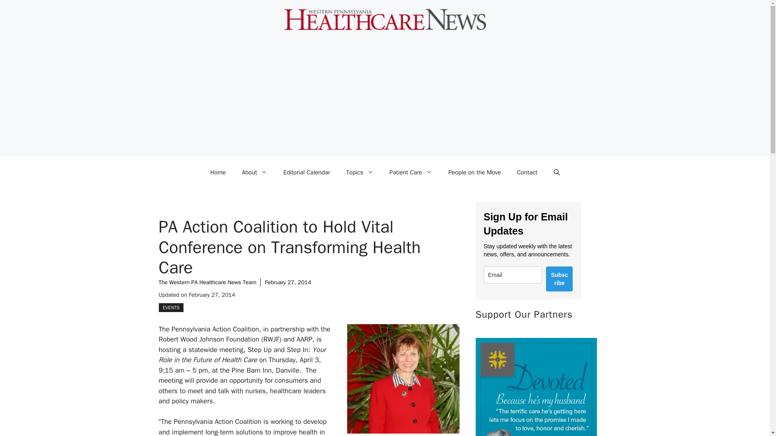 This screenshot has height=436, width=776. I want to click on EVENTS, so click(171, 308).